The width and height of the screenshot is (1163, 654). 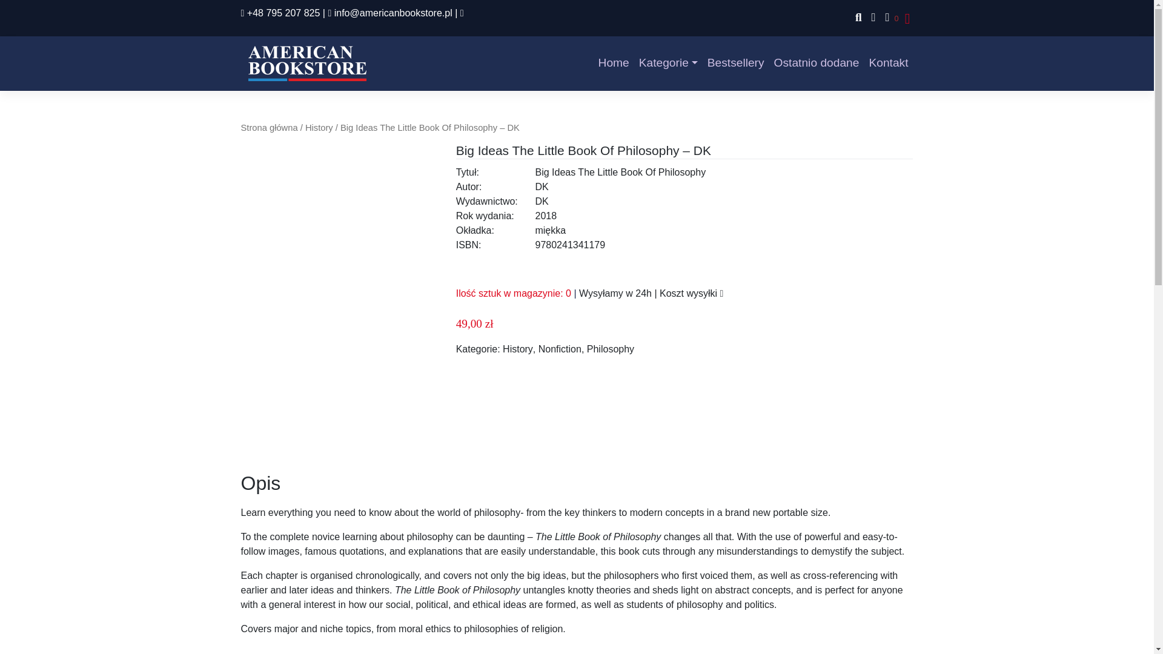 What do you see at coordinates (613, 63) in the screenshot?
I see `Home` at bounding box center [613, 63].